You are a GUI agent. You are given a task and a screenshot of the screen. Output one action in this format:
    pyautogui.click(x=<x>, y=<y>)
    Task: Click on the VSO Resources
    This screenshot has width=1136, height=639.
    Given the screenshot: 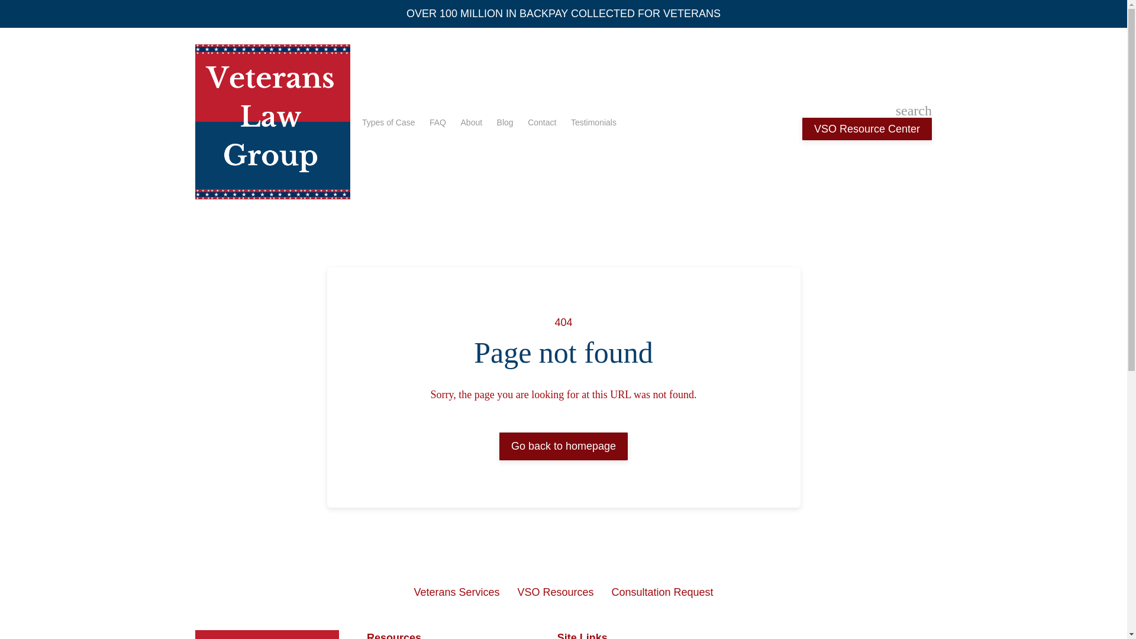 What is the action you would take?
    pyautogui.click(x=555, y=592)
    